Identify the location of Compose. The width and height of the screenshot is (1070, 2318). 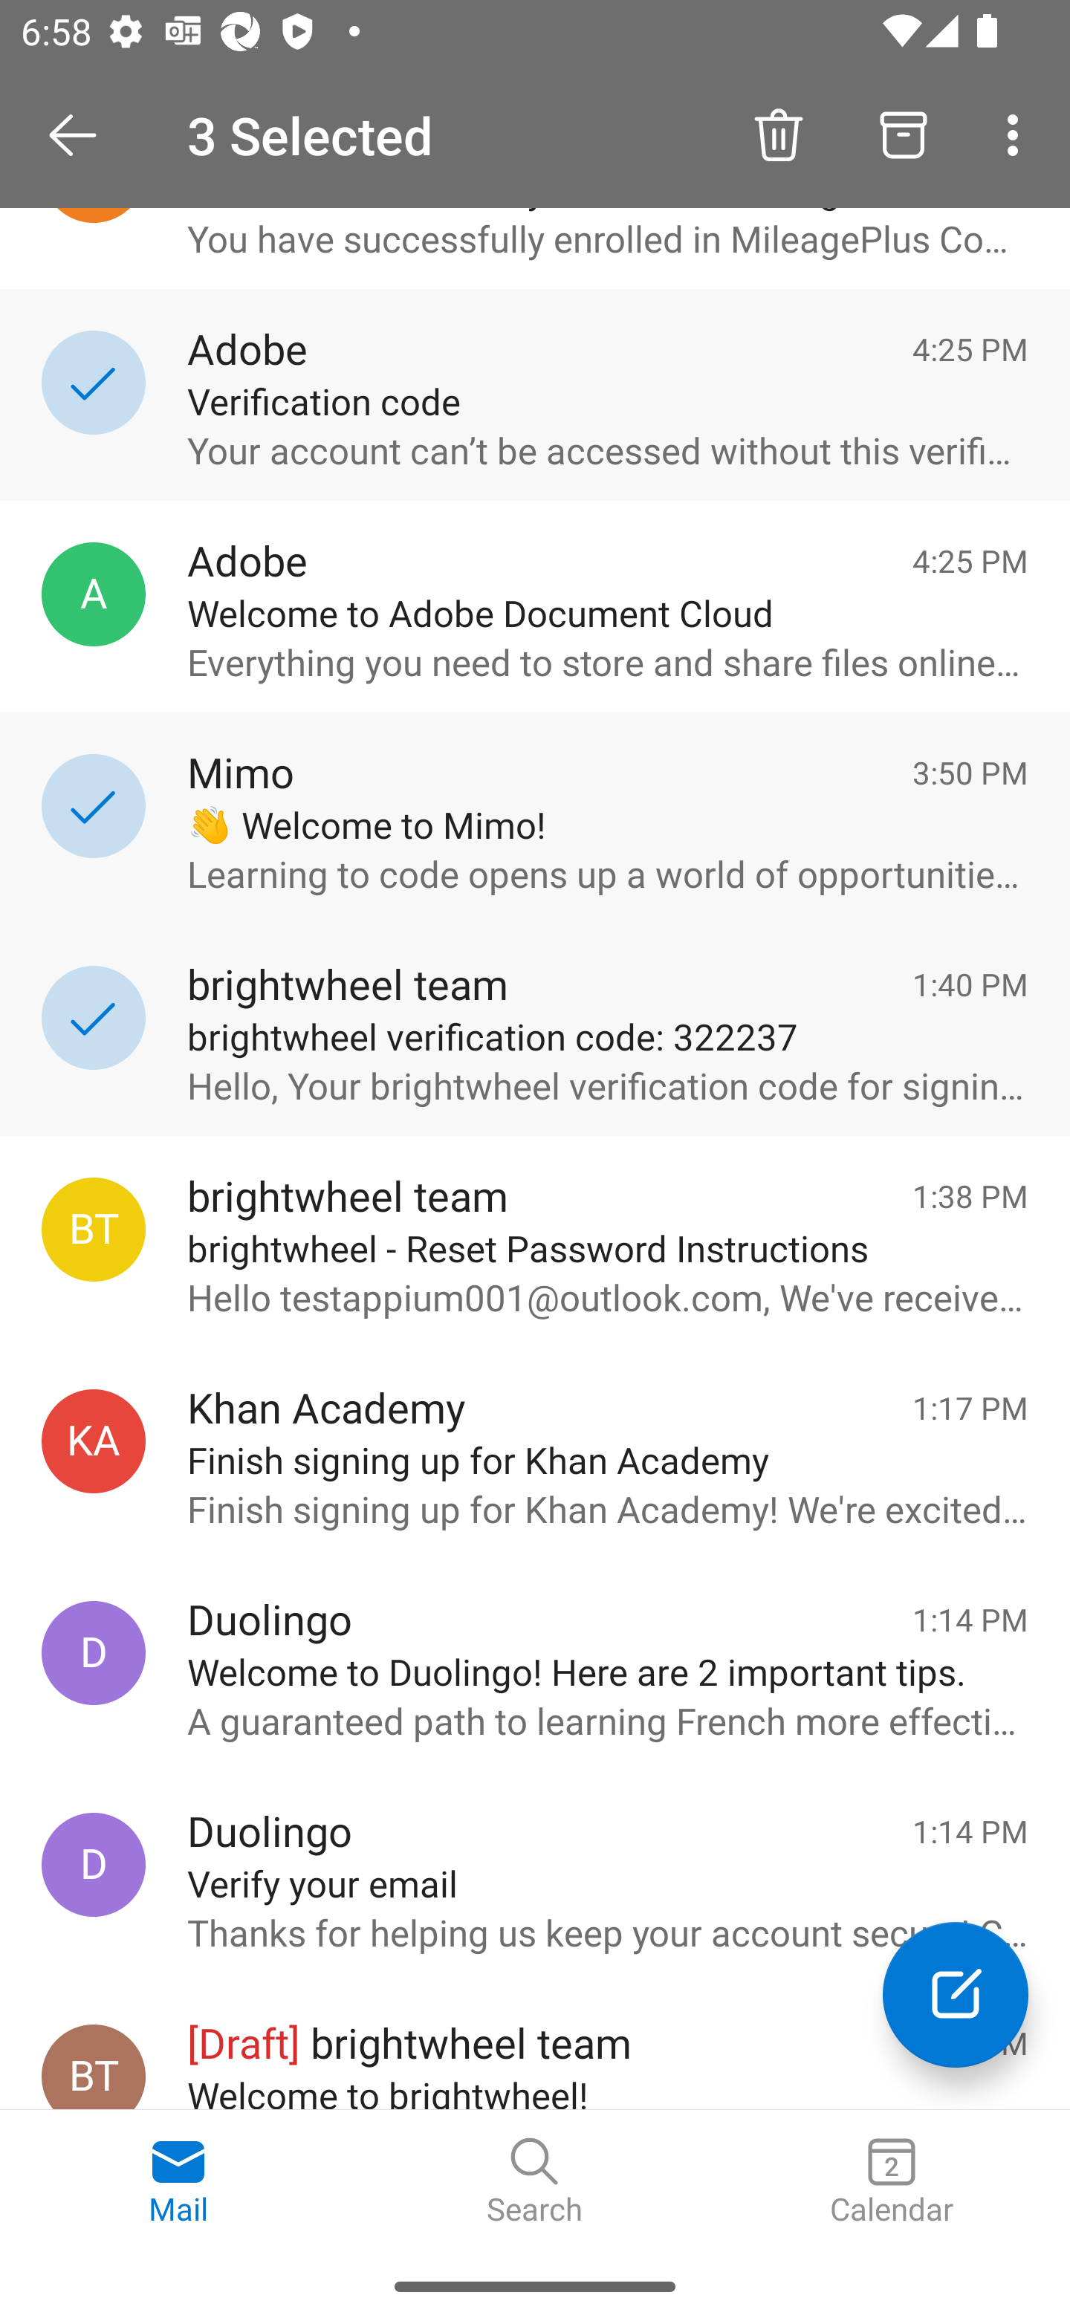
(956, 1994).